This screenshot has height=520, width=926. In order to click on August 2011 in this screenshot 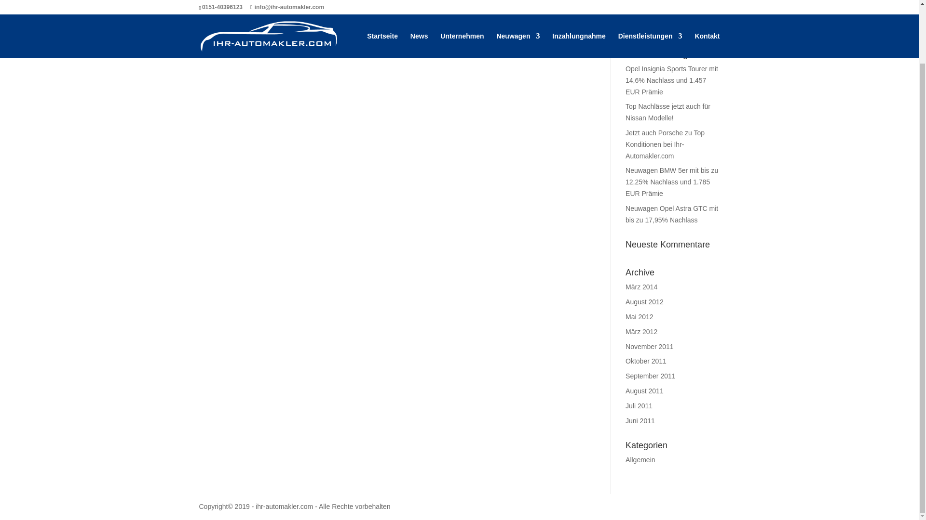, I will do `click(644, 390)`.